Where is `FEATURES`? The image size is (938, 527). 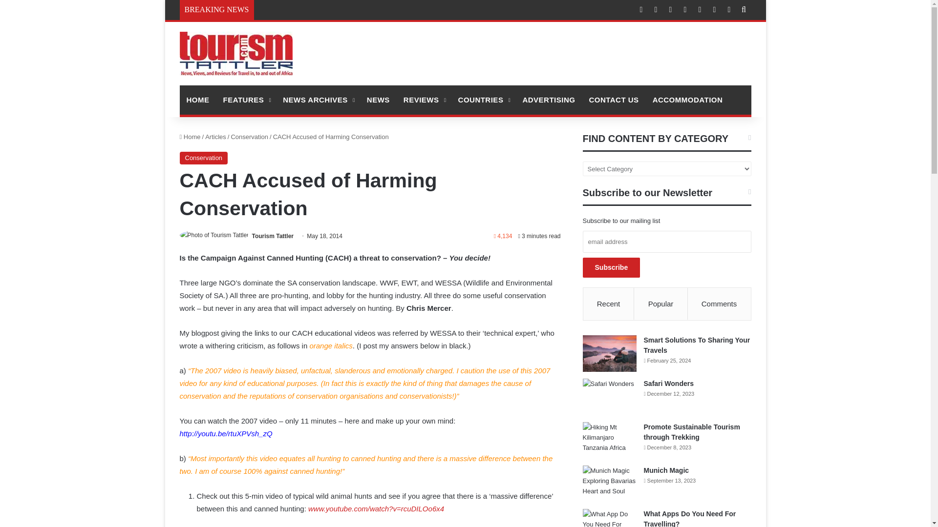 FEATURES is located at coordinates (245, 100).